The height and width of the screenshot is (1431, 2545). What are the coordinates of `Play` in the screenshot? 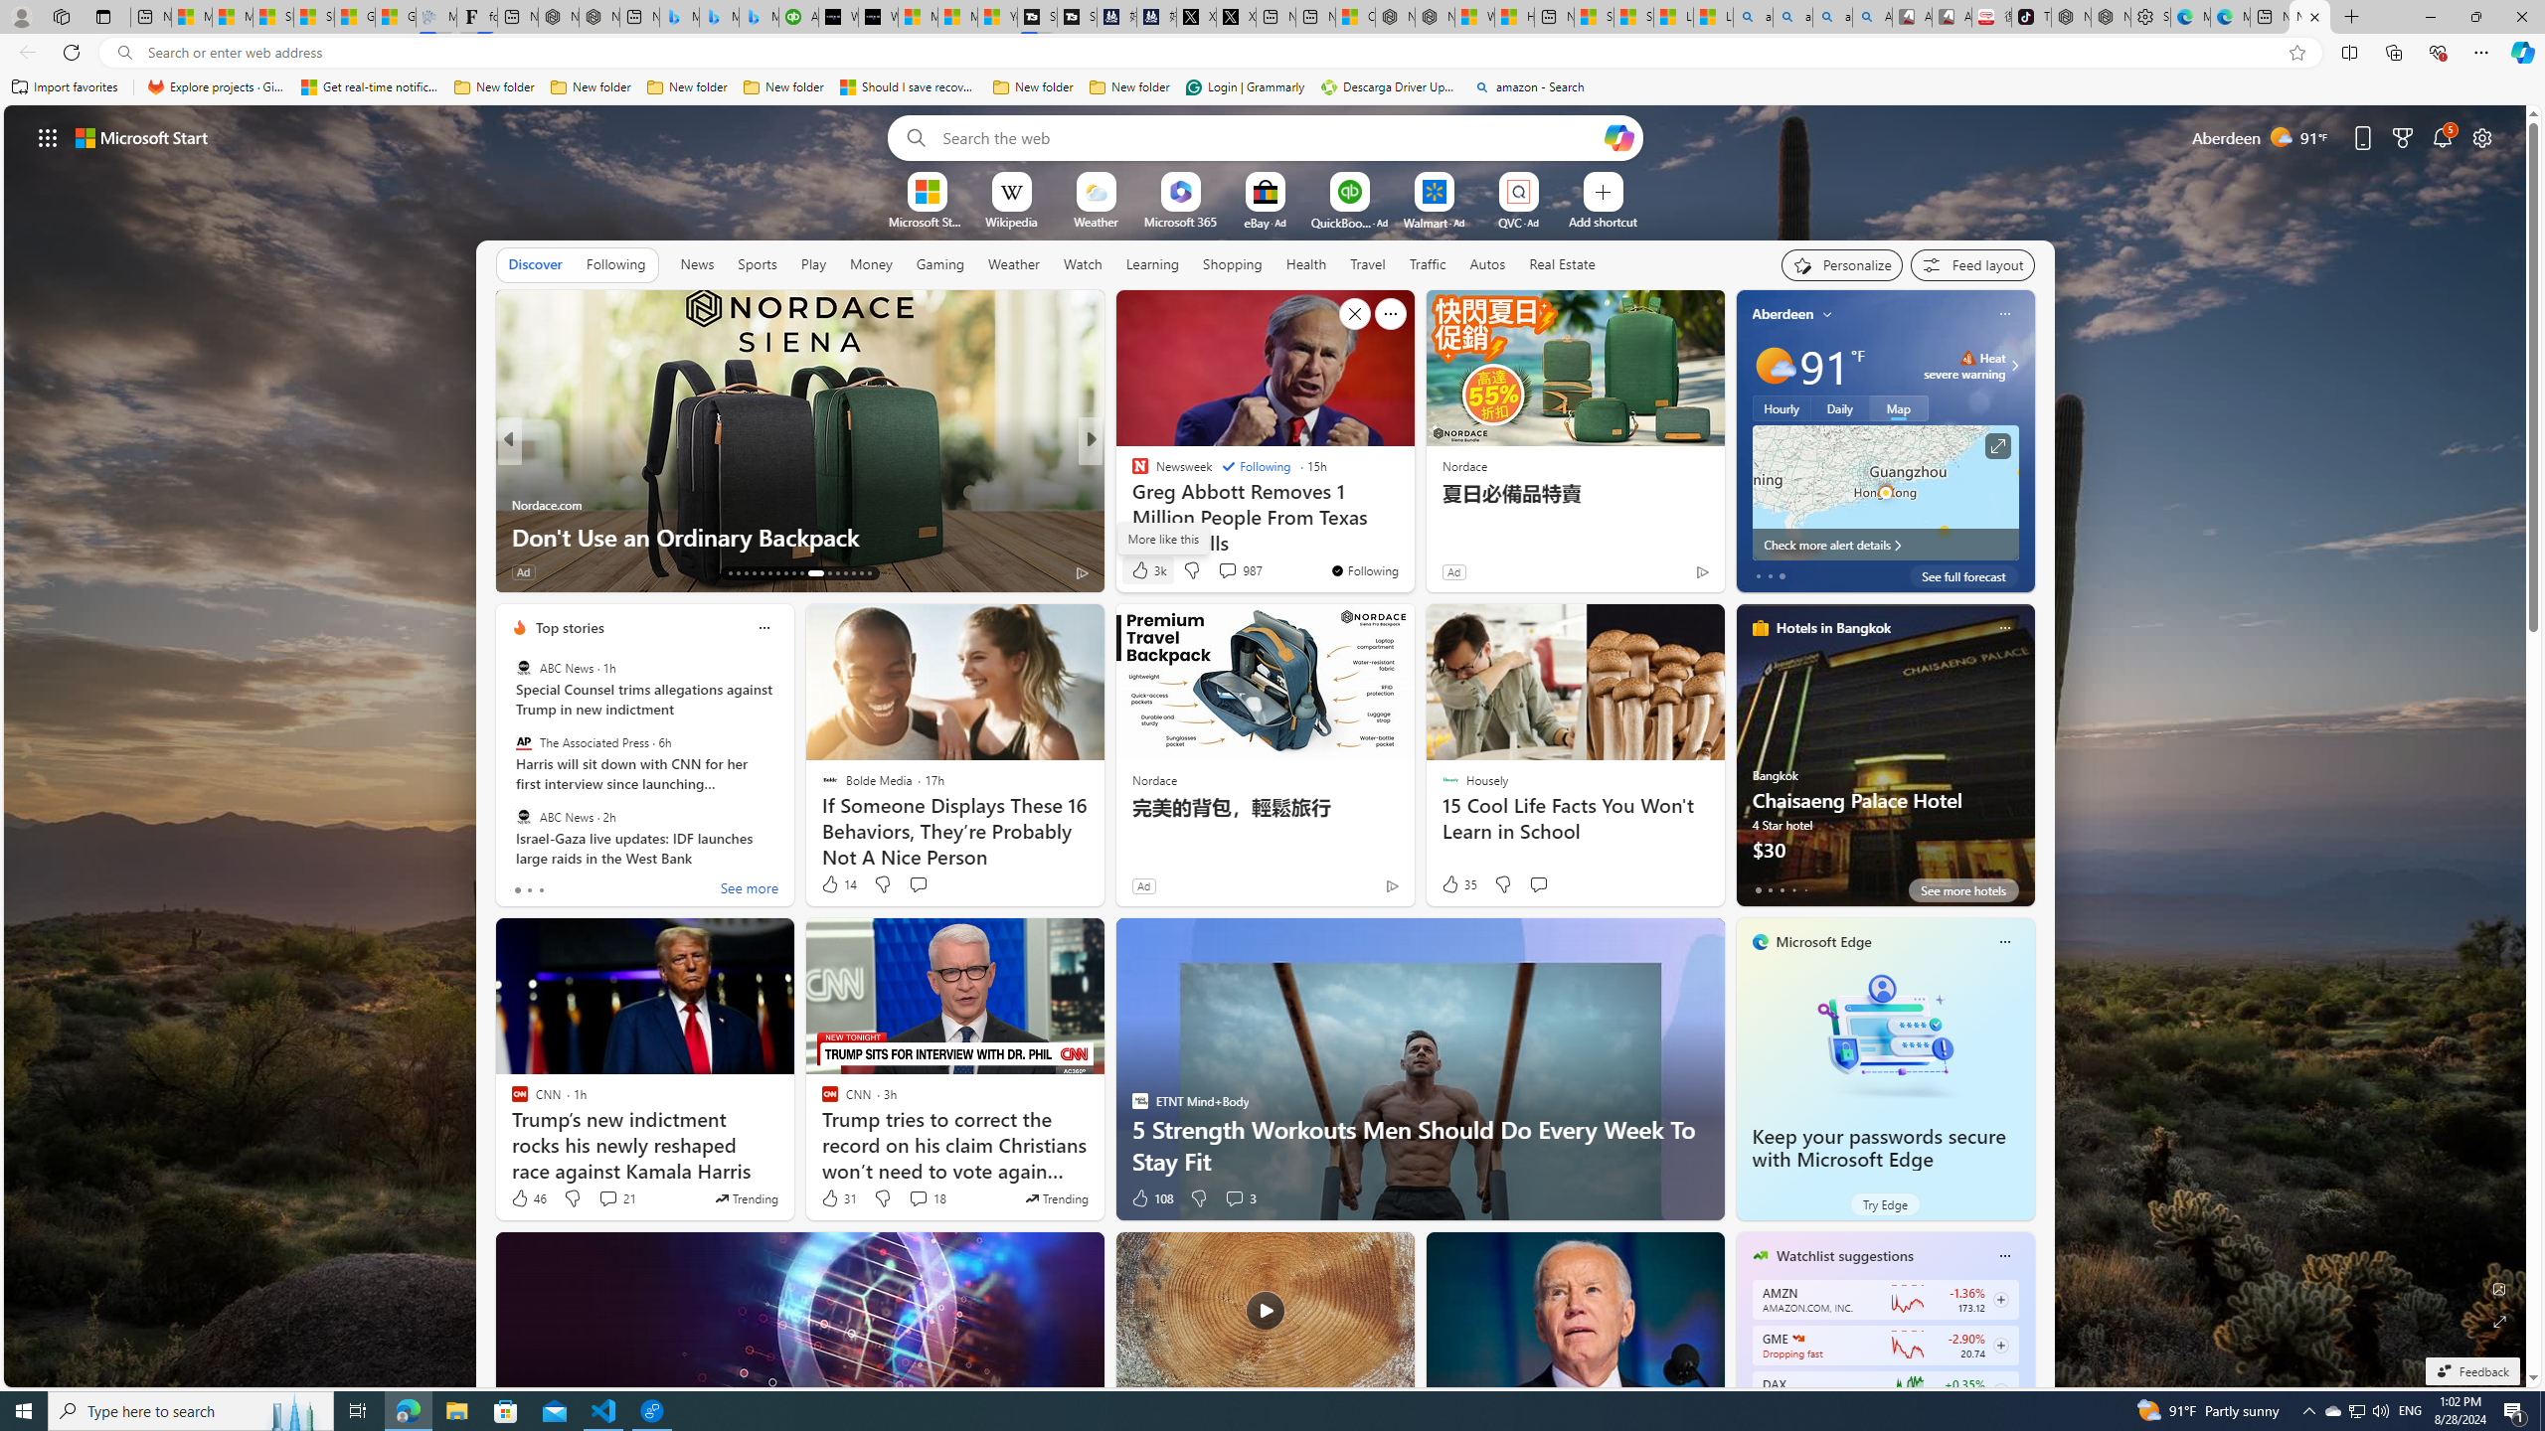 It's located at (813, 264).